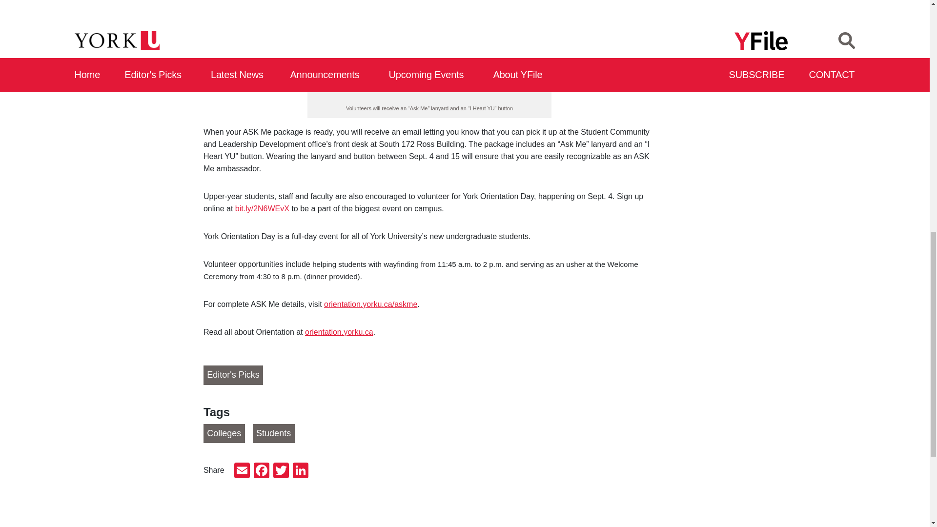 The image size is (937, 527). What do you see at coordinates (262, 471) in the screenshot?
I see `Facebook` at bounding box center [262, 471].